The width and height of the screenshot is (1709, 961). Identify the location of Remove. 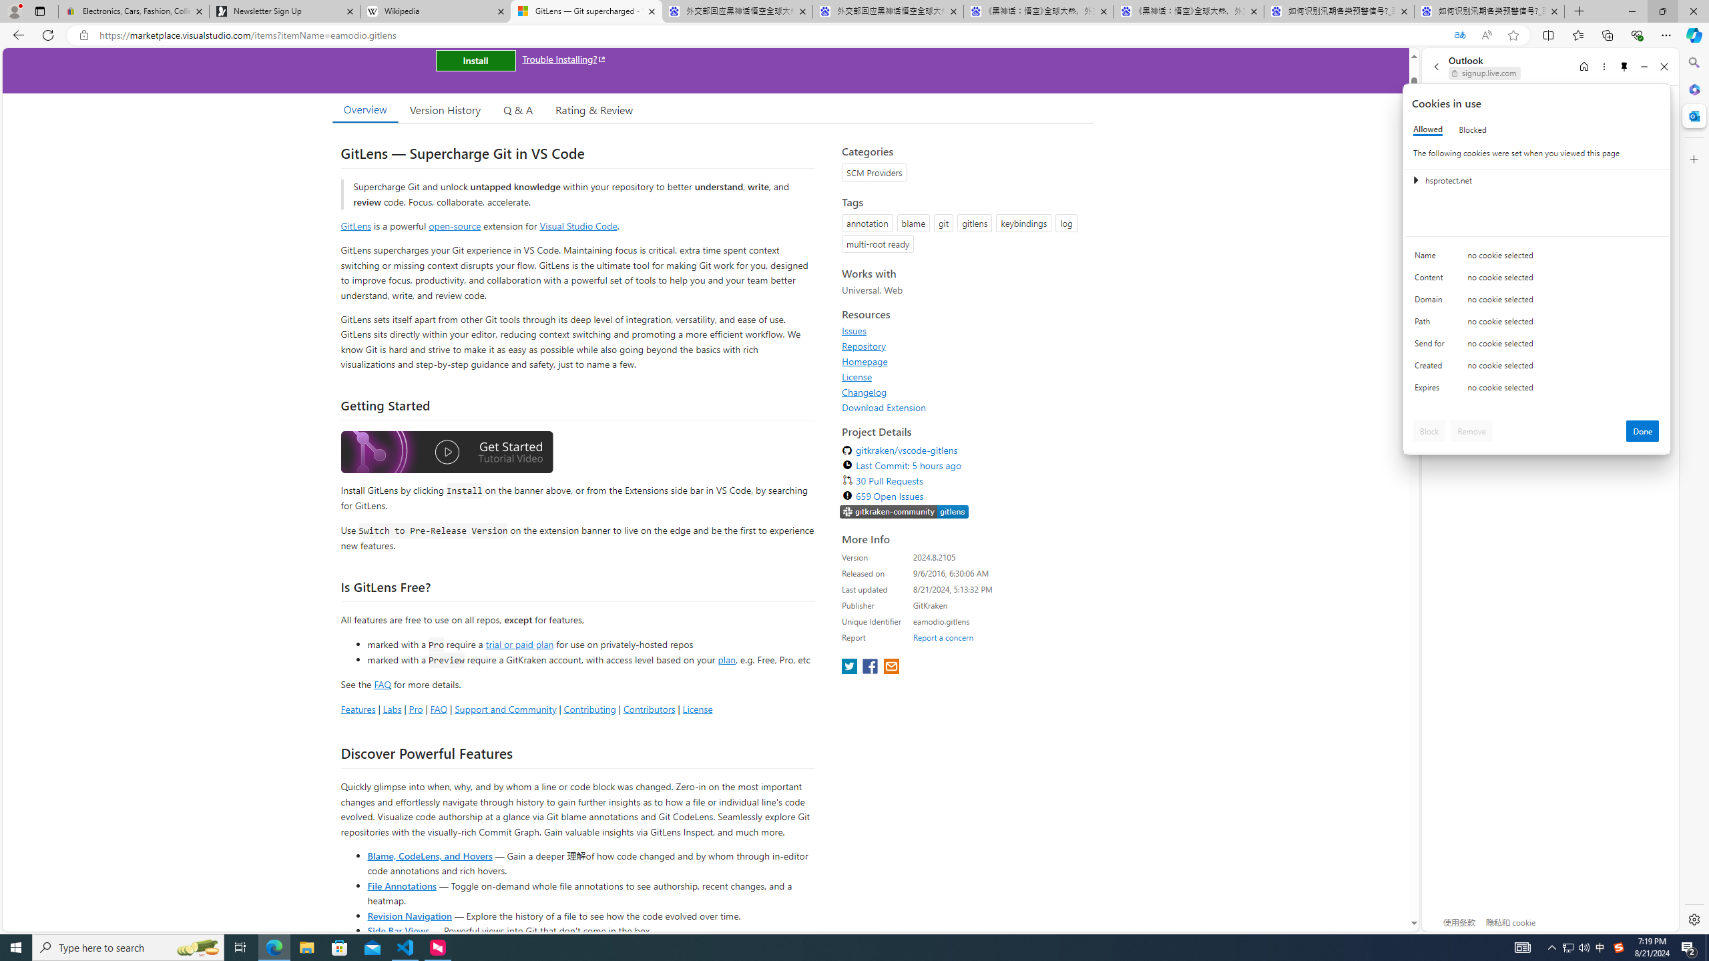
(1471, 431).